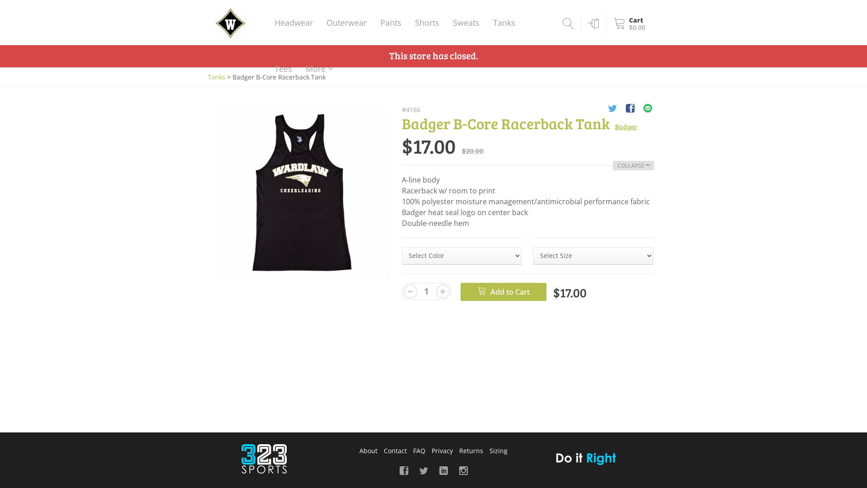 Image resolution: width=867 pixels, height=488 pixels. I want to click on Headwear, so click(294, 23).